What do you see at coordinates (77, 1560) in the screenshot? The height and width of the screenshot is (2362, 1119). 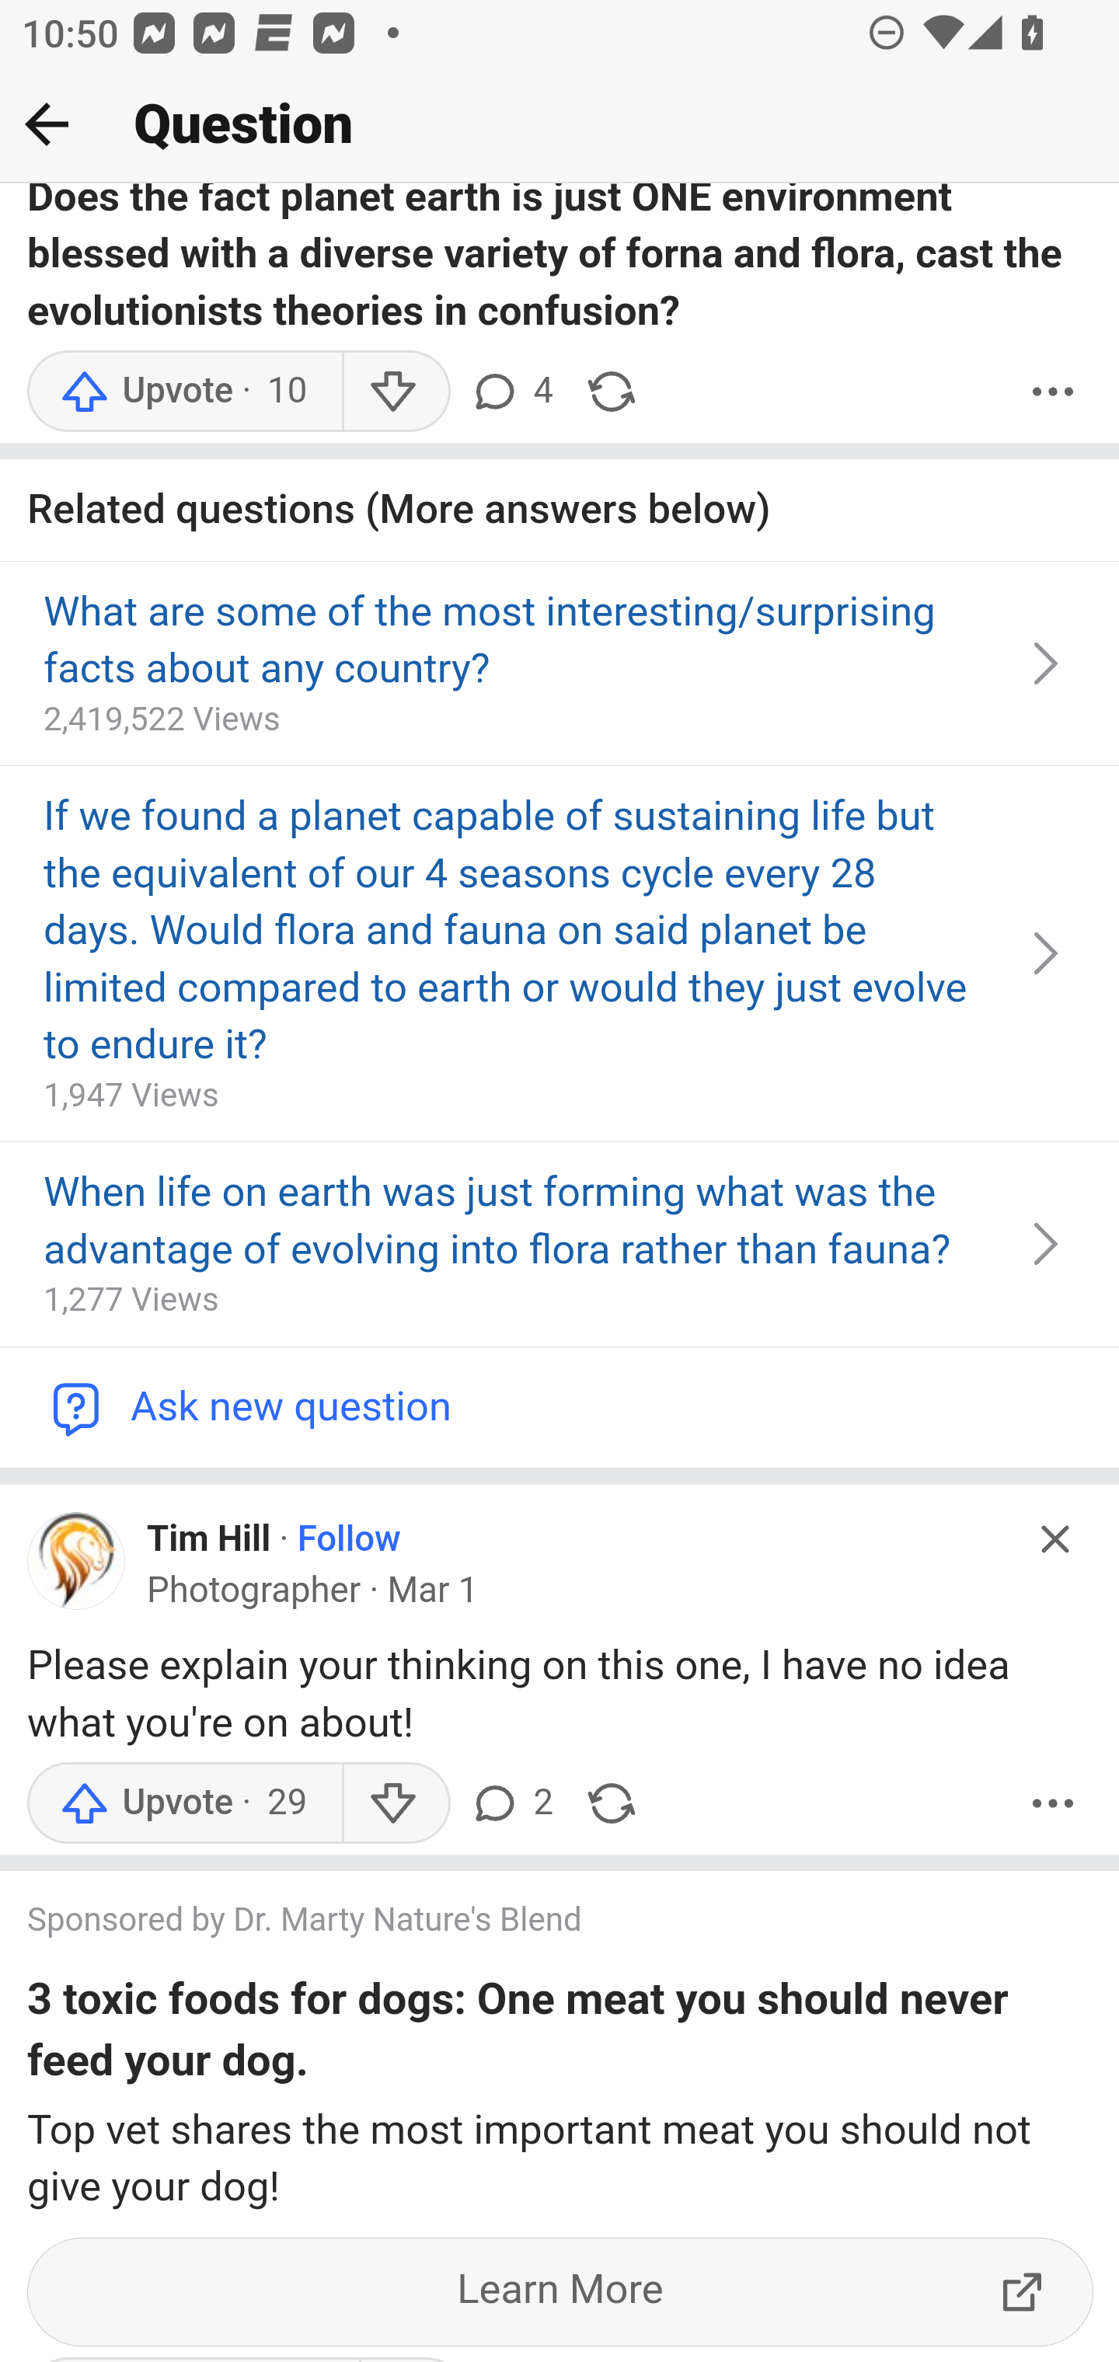 I see `Profile photo for Tim Hill` at bounding box center [77, 1560].